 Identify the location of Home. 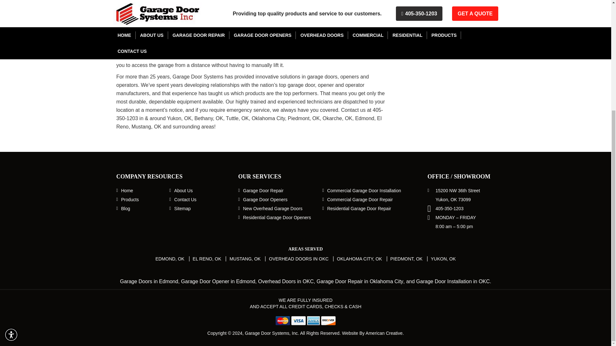
(127, 190).